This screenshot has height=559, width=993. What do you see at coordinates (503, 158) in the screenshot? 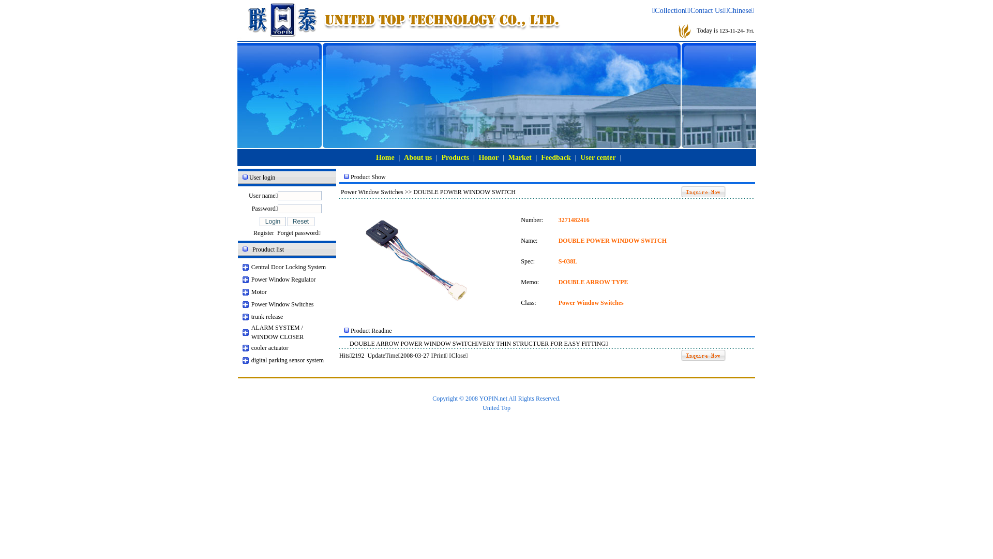
I see `|` at bounding box center [503, 158].